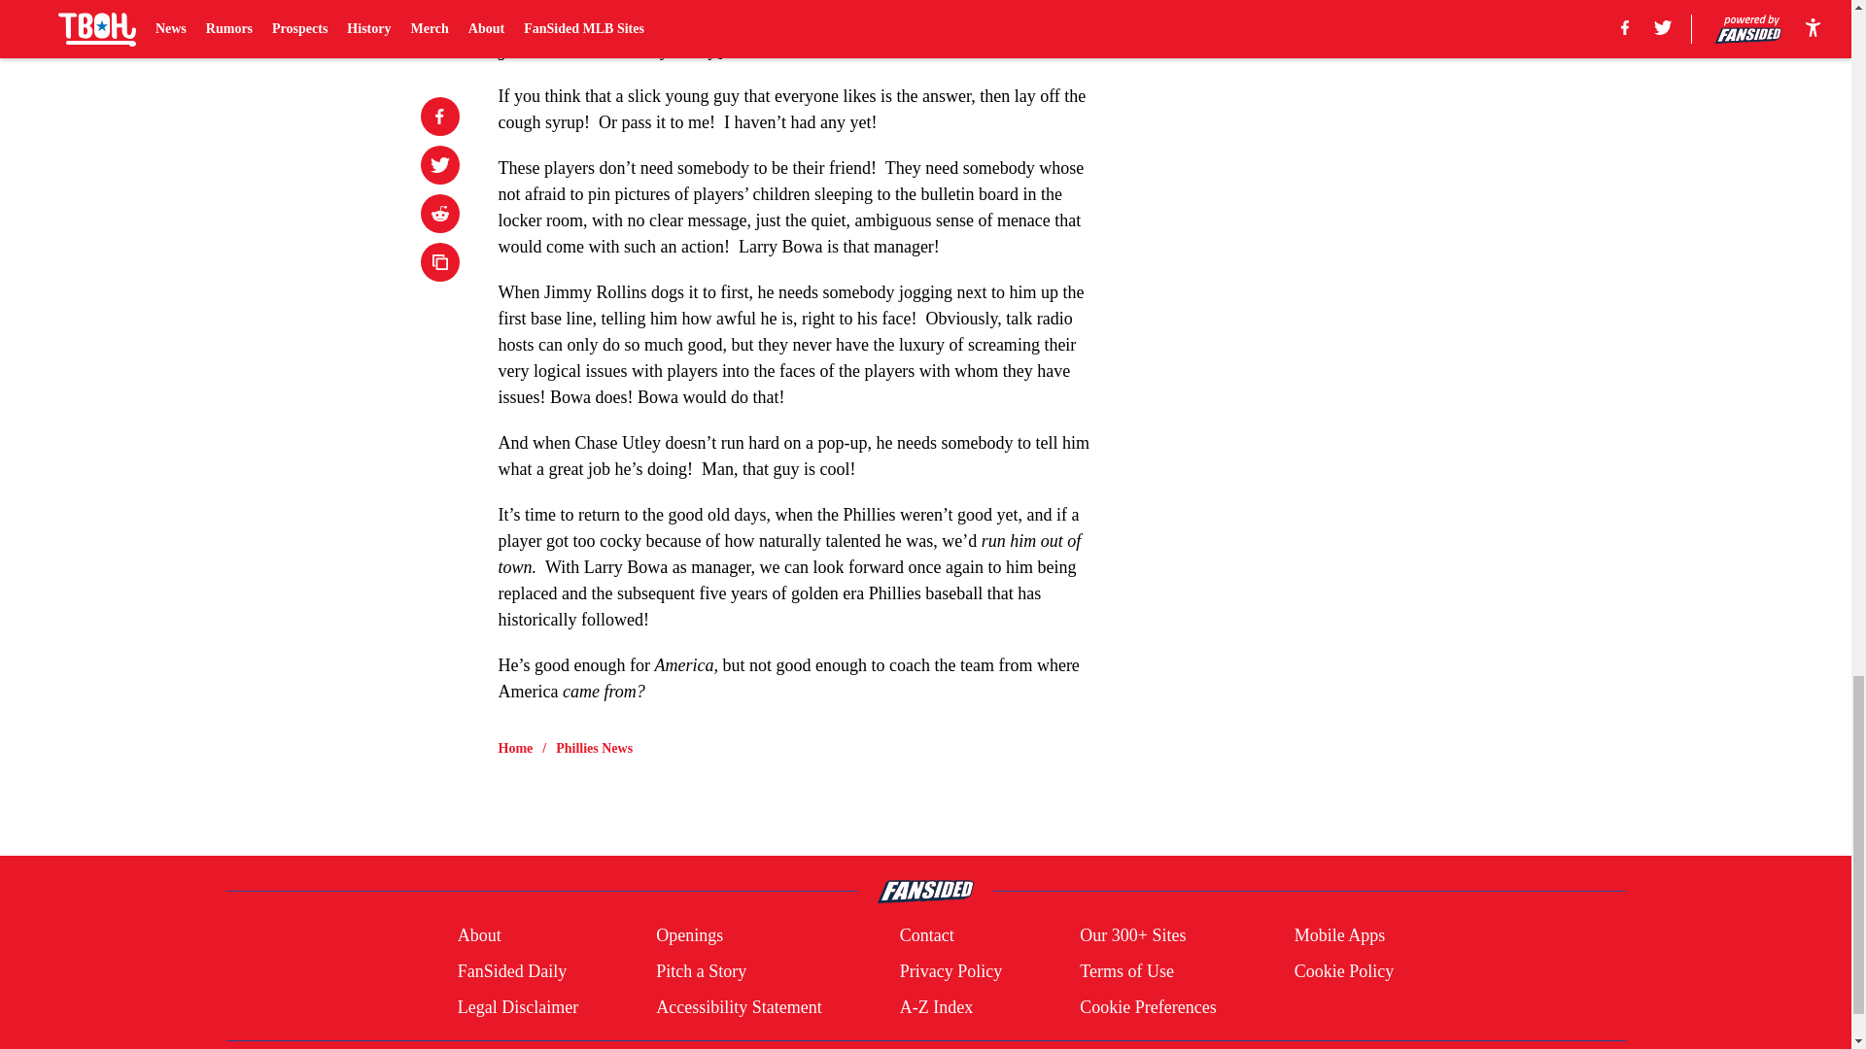 This screenshot has width=1866, height=1049. Describe the element at coordinates (511, 971) in the screenshot. I see `FanSided Daily` at that location.